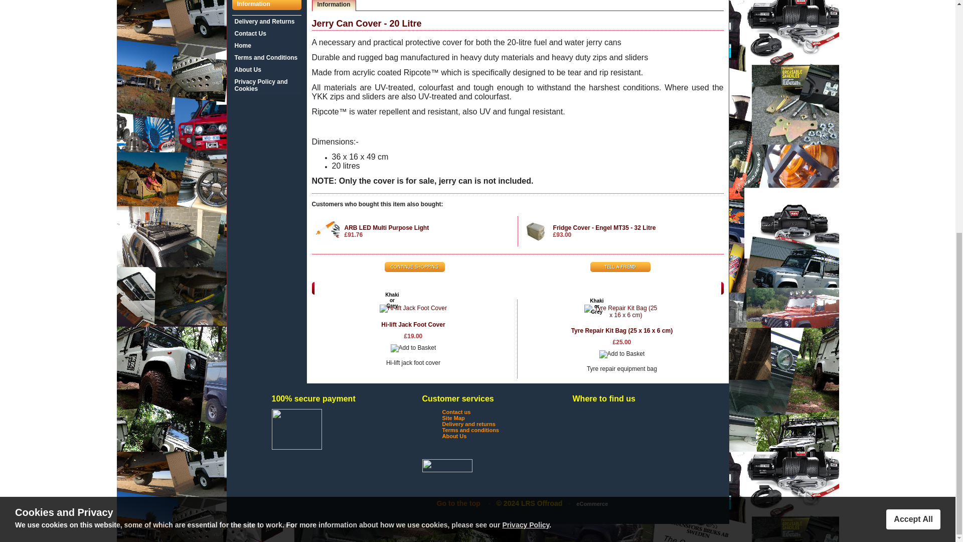 The height and width of the screenshot is (542, 963). I want to click on ARB LED Multi Purpose Light, so click(386, 228).